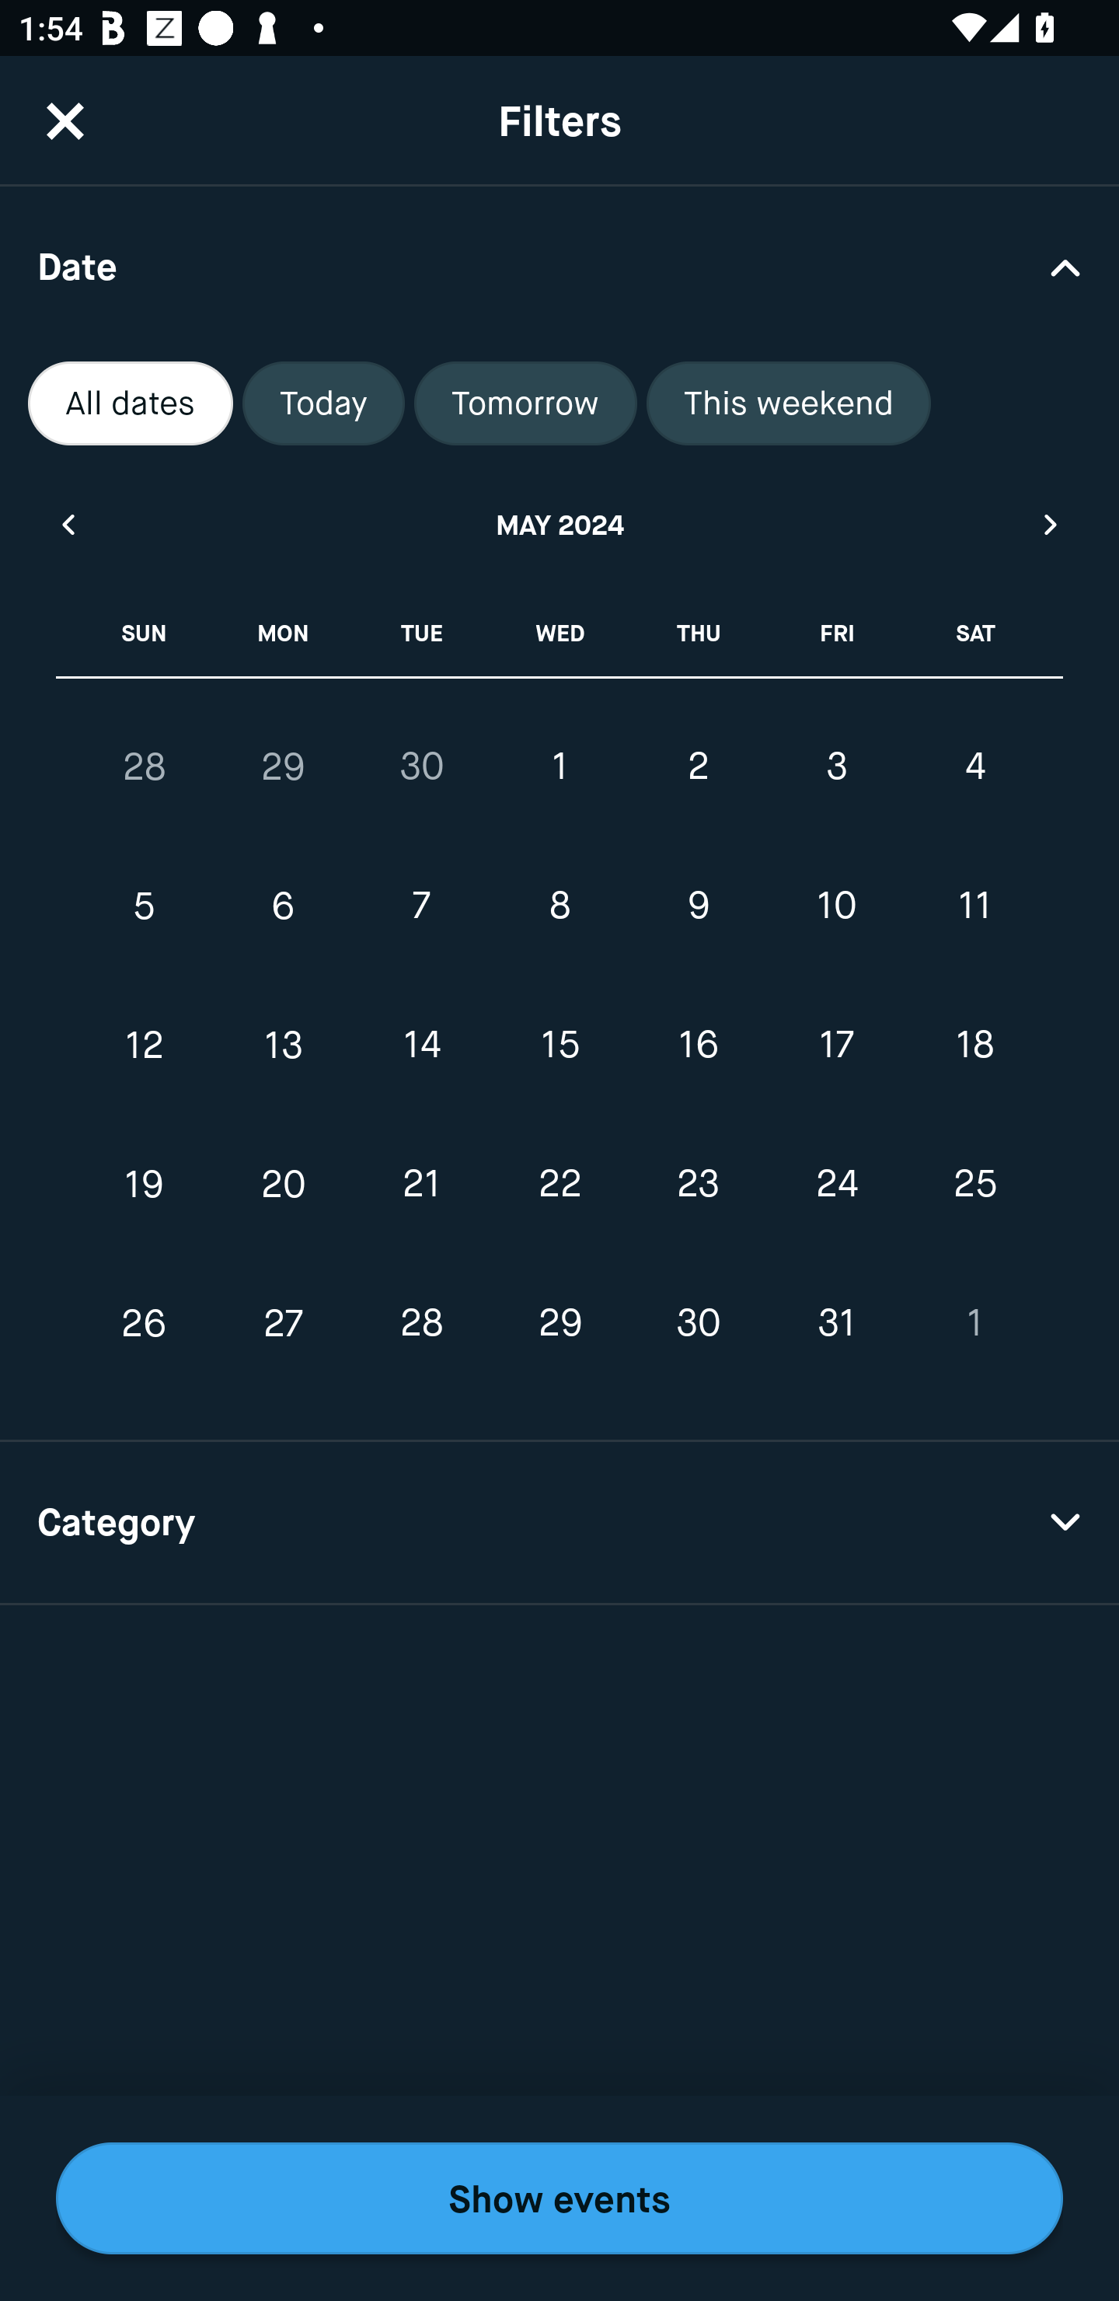 The image size is (1119, 2301). Describe the element at coordinates (974, 766) in the screenshot. I see `4` at that location.